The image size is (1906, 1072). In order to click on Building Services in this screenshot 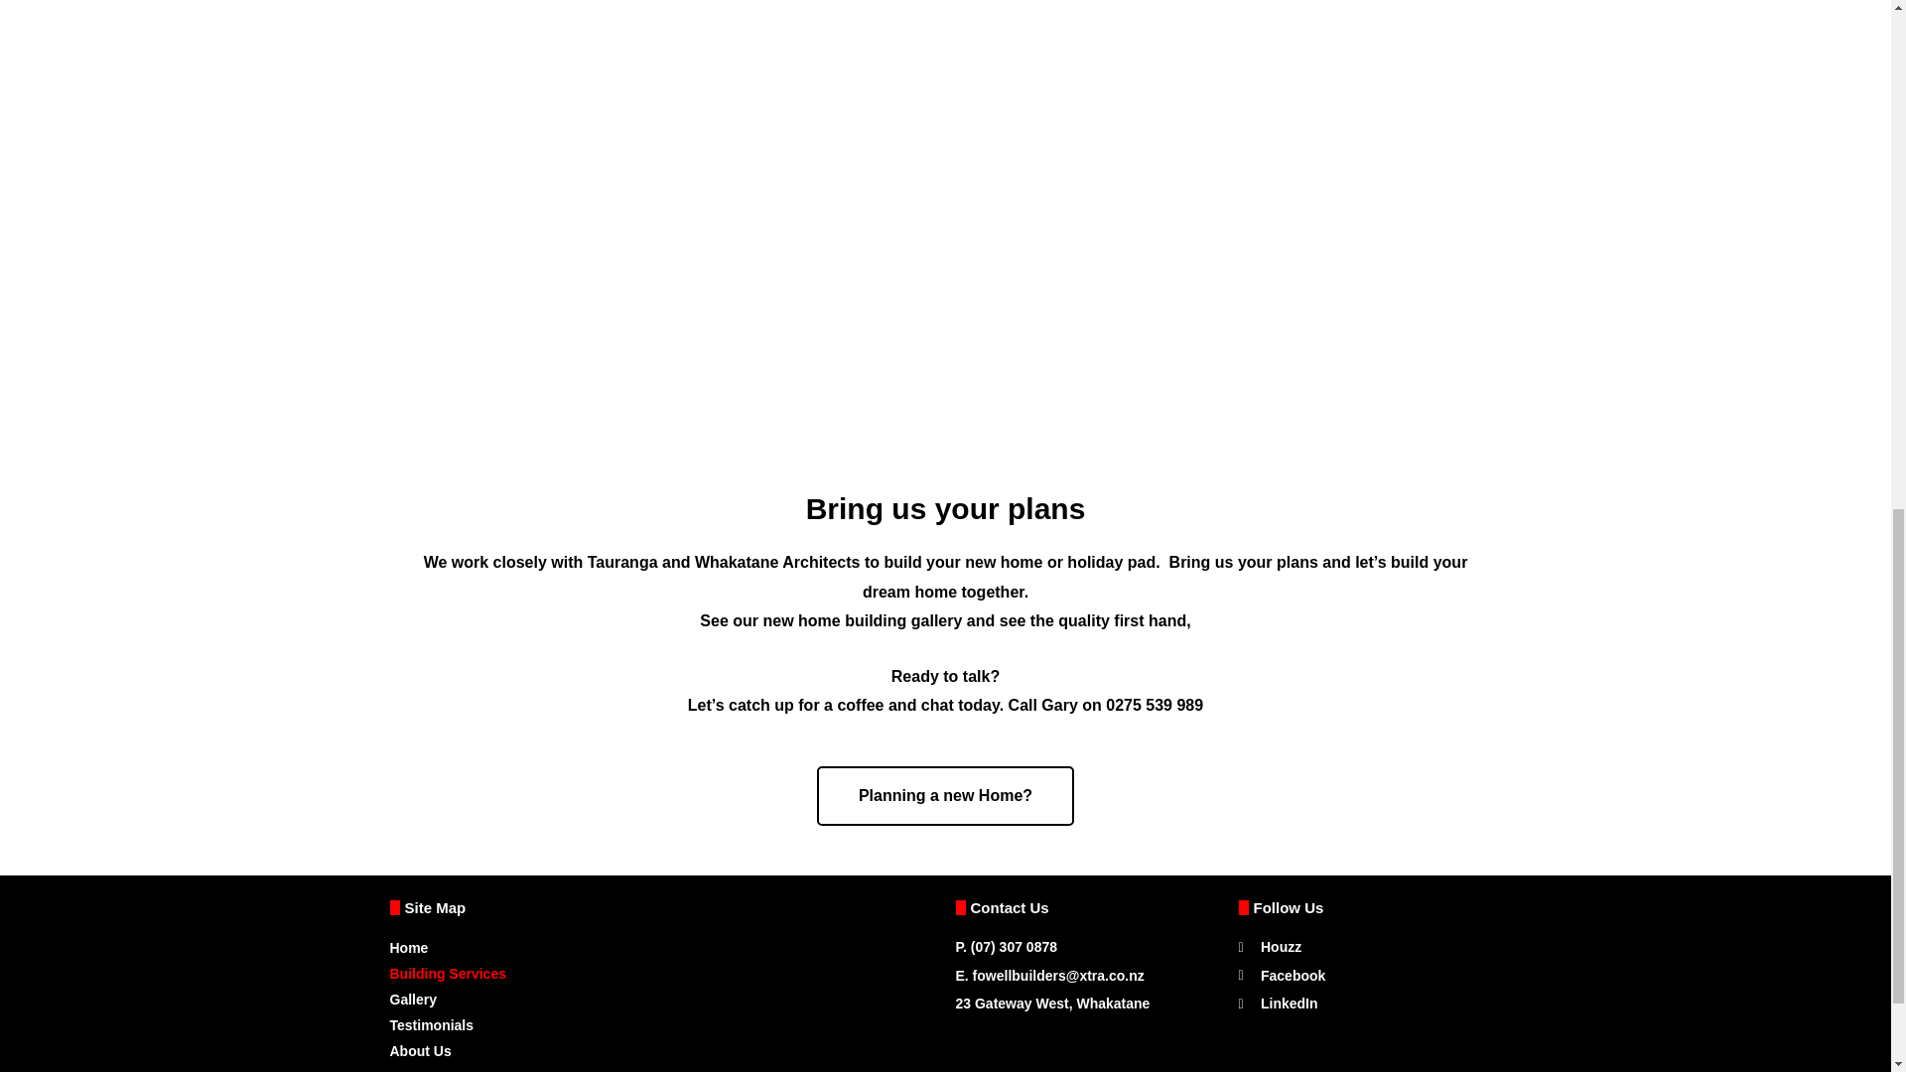, I will do `click(661, 973)`.